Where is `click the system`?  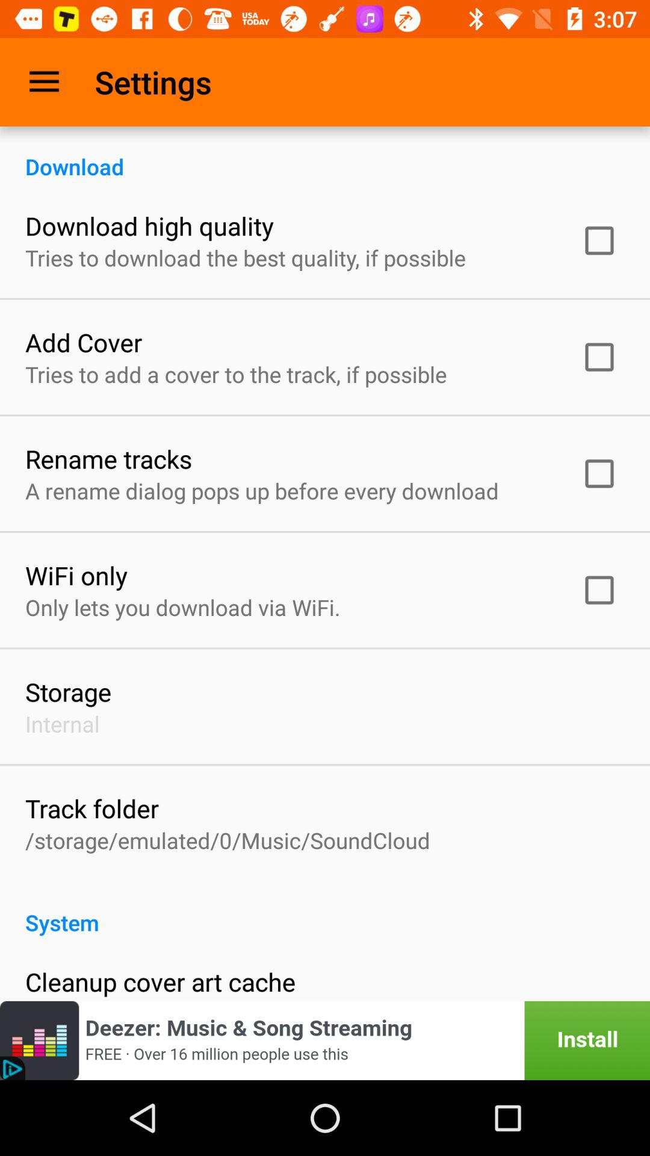
click the system is located at coordinates (325, 910).